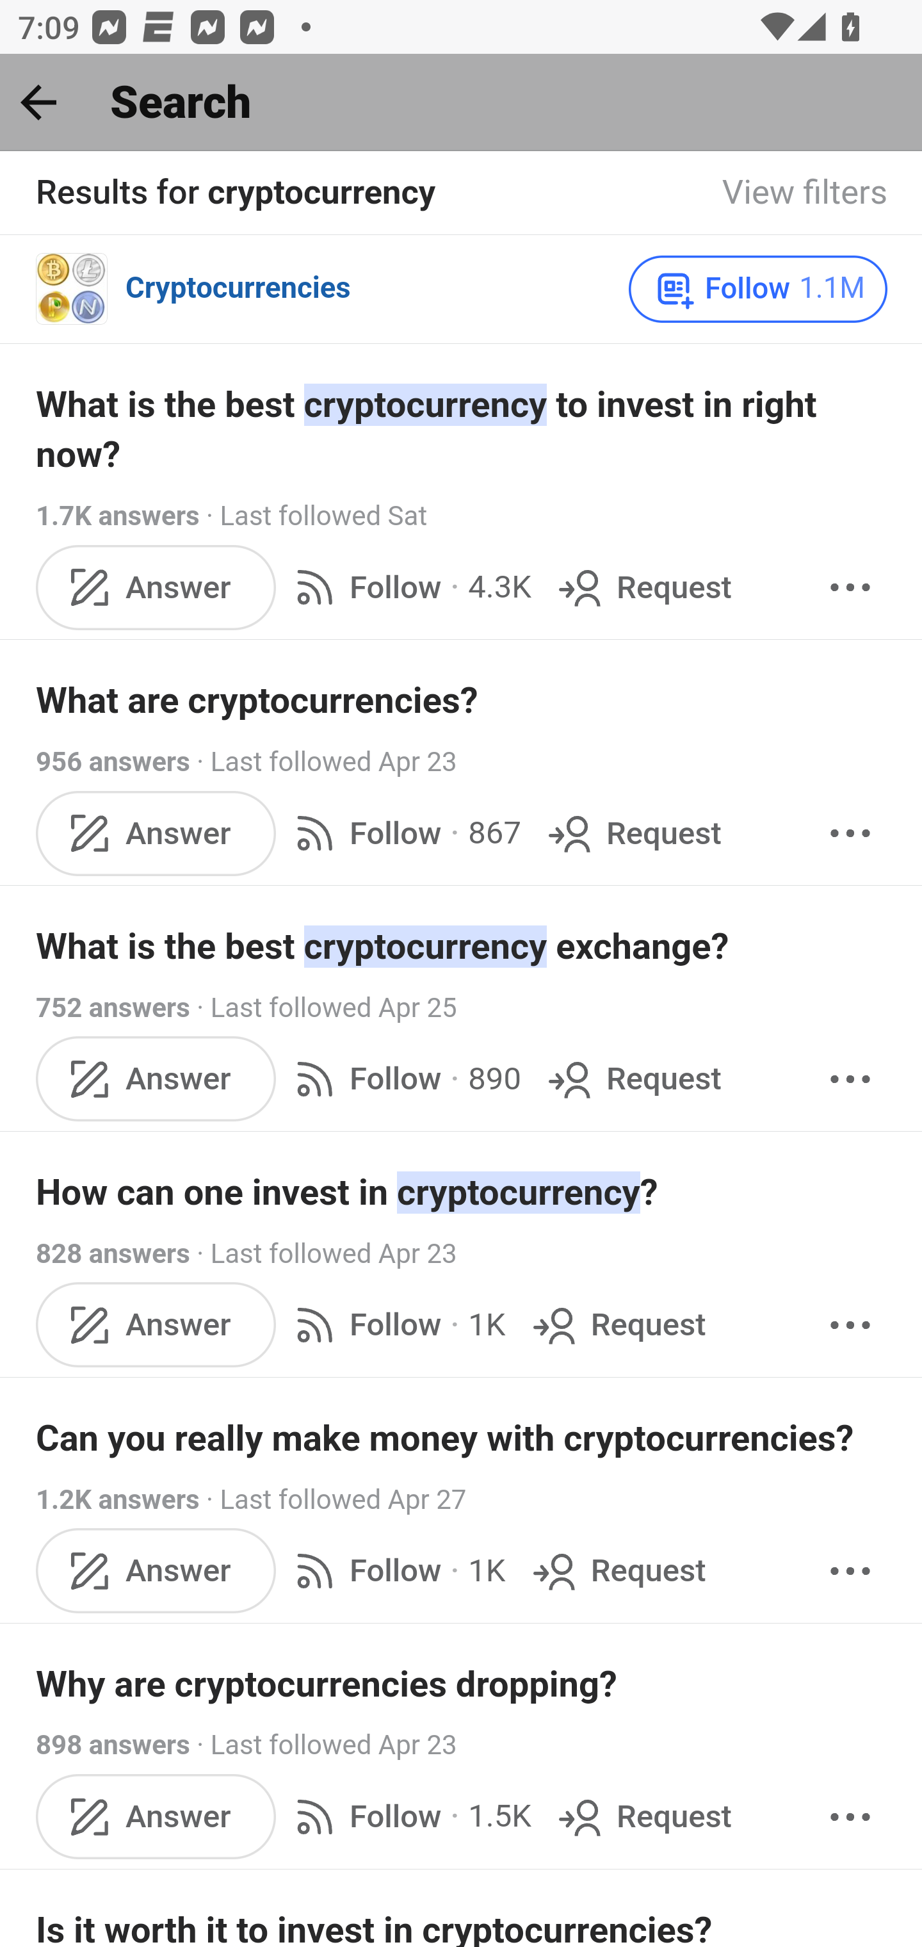  I want to click on Answer, so click(156, 1079).